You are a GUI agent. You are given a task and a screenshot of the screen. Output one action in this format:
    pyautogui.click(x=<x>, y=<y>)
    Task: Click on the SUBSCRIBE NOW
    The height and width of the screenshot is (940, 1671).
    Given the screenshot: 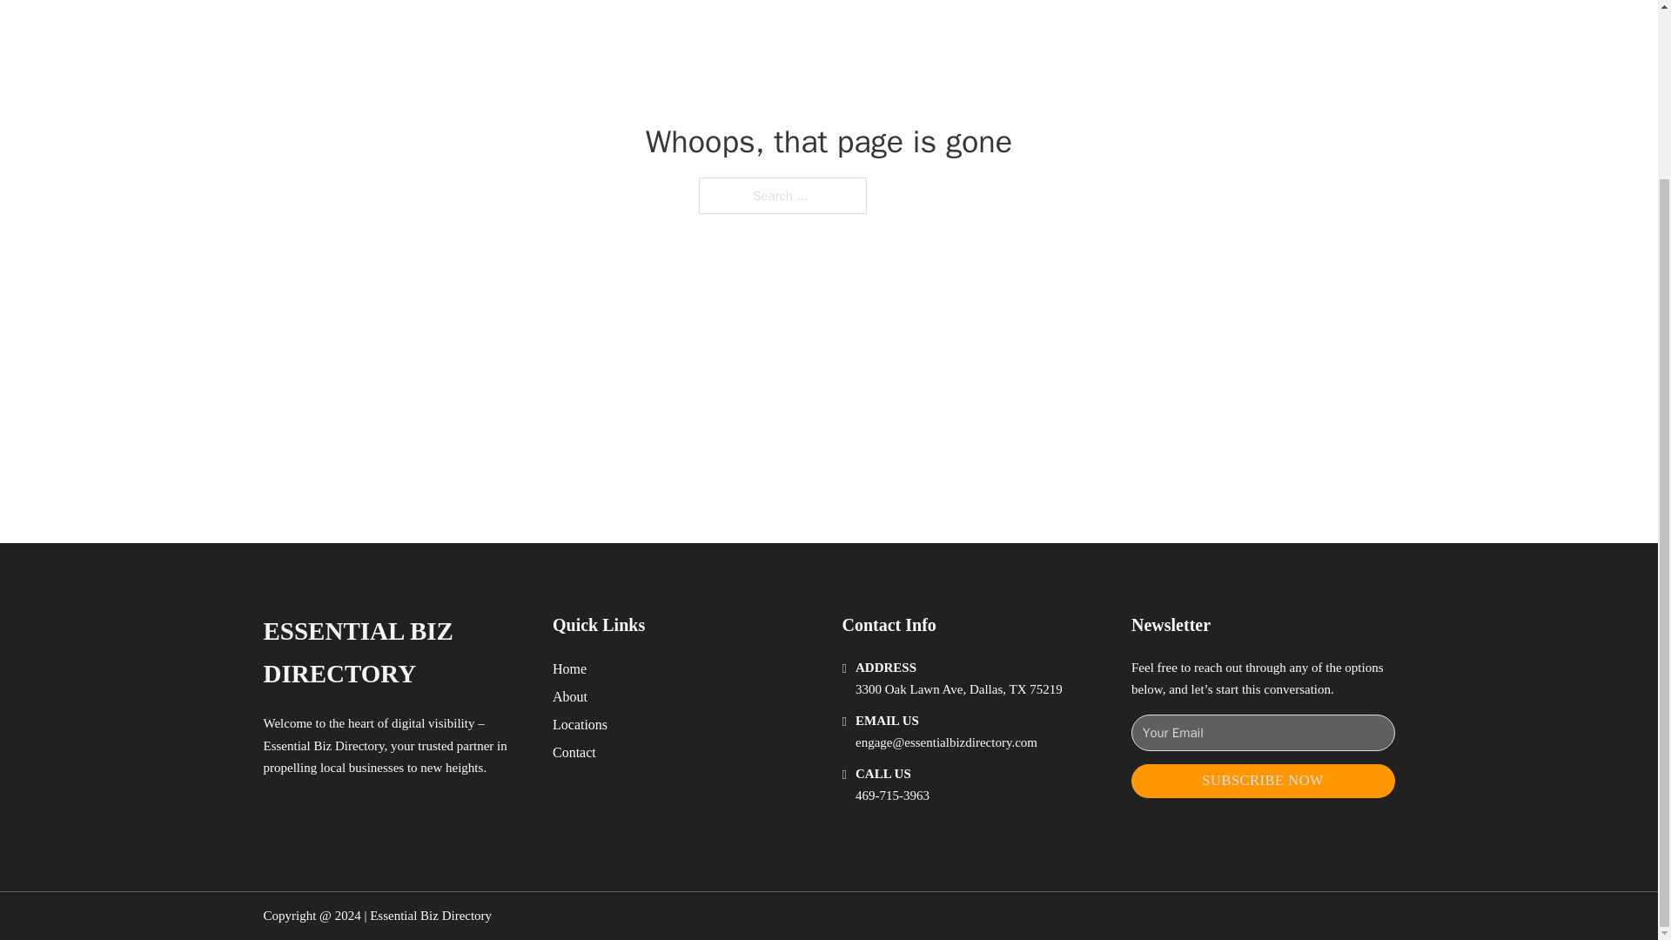 What is the action you would take?
    pyautogui.click(x=1263, y=781)
    